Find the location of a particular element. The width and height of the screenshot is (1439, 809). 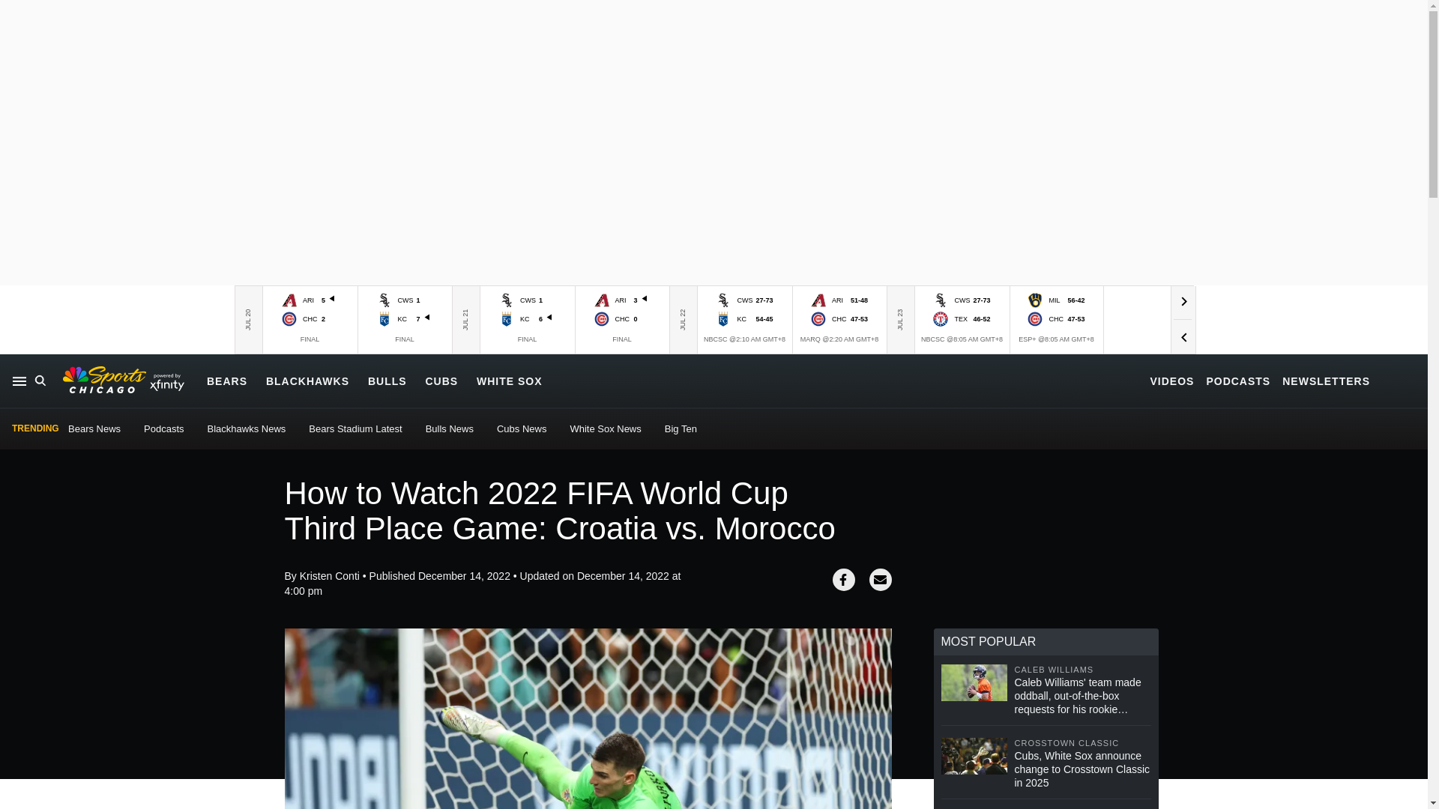

Bulls News is located at coordinates (450, 428).